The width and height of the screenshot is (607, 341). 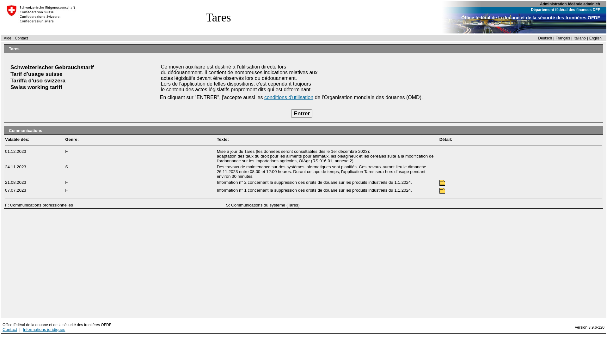 What do you see at coordinates (596, 38) in the screenshot?
I see `English` at bounding box center [596, 38].